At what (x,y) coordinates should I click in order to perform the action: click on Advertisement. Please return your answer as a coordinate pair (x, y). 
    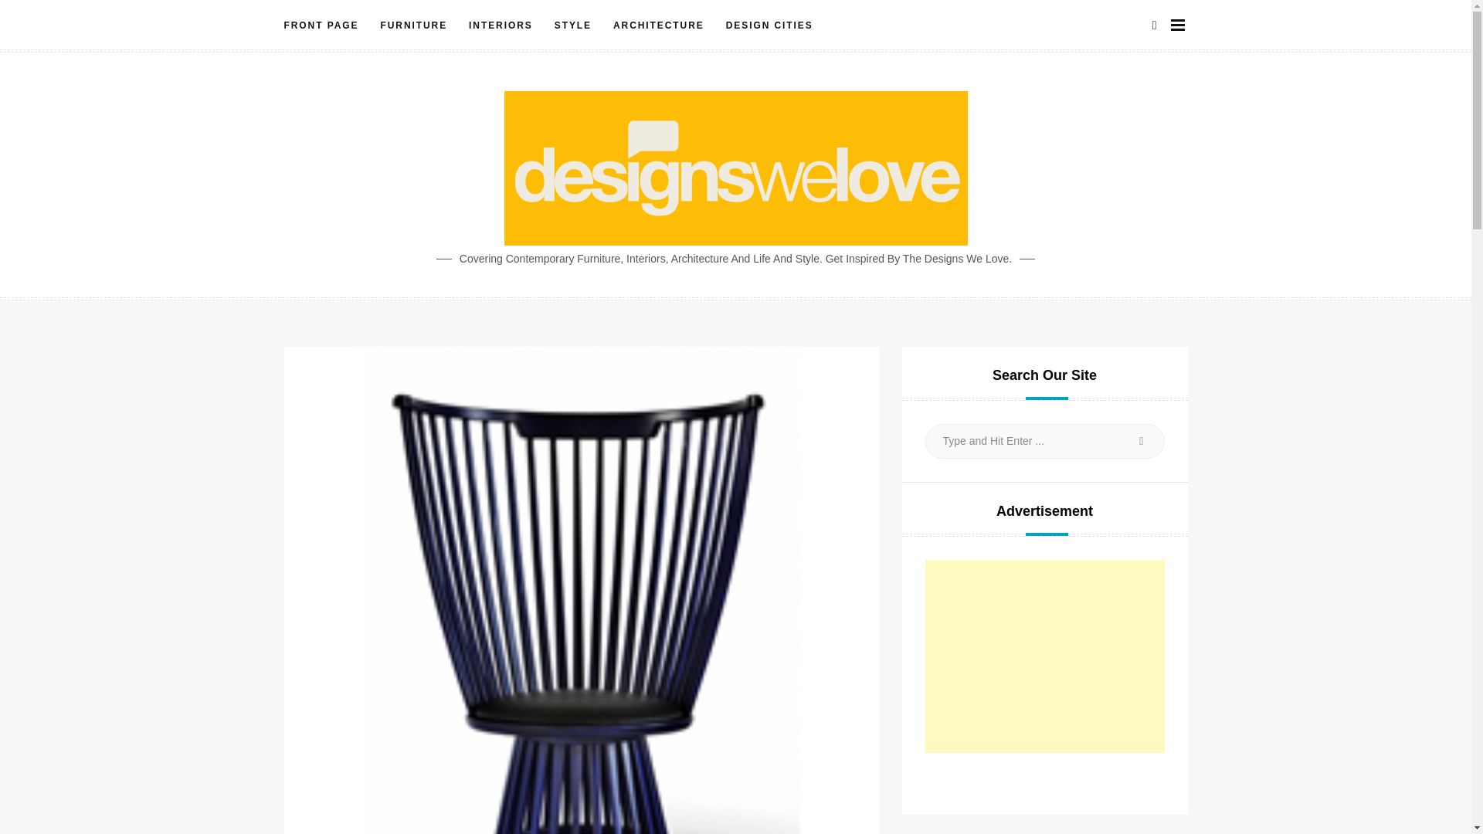
    Looking at the image, I should click on (1044, 656).